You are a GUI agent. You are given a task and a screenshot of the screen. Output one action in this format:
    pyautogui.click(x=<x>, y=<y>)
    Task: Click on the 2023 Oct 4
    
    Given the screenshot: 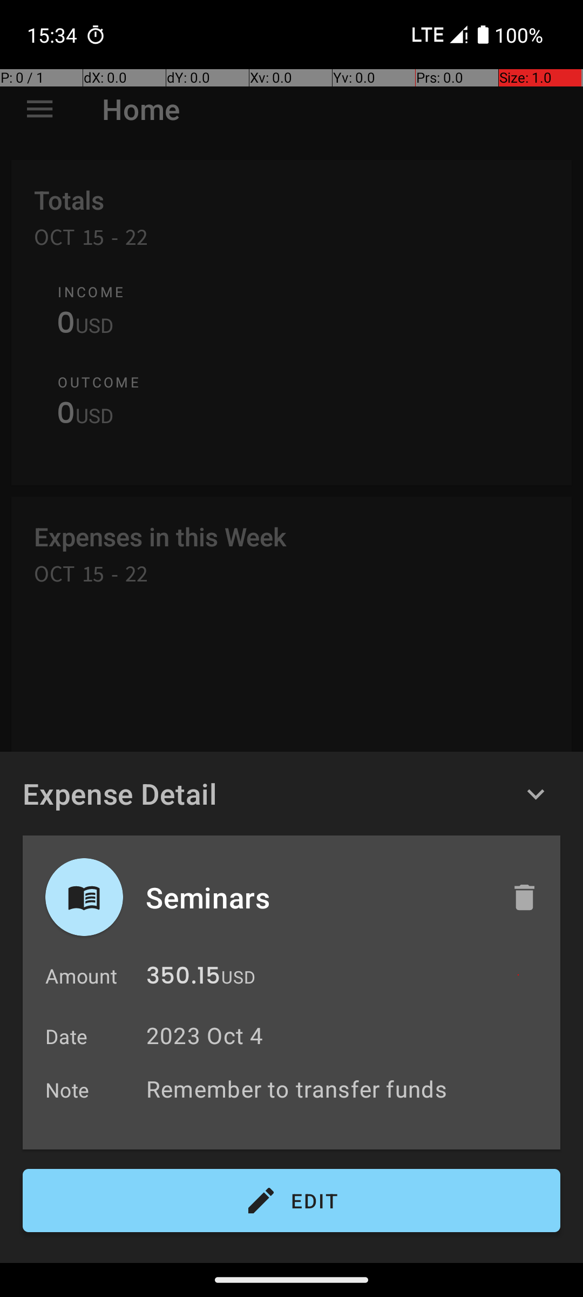 What is the action you would take?
    pyautogui.click(x=205, y=1035)
    